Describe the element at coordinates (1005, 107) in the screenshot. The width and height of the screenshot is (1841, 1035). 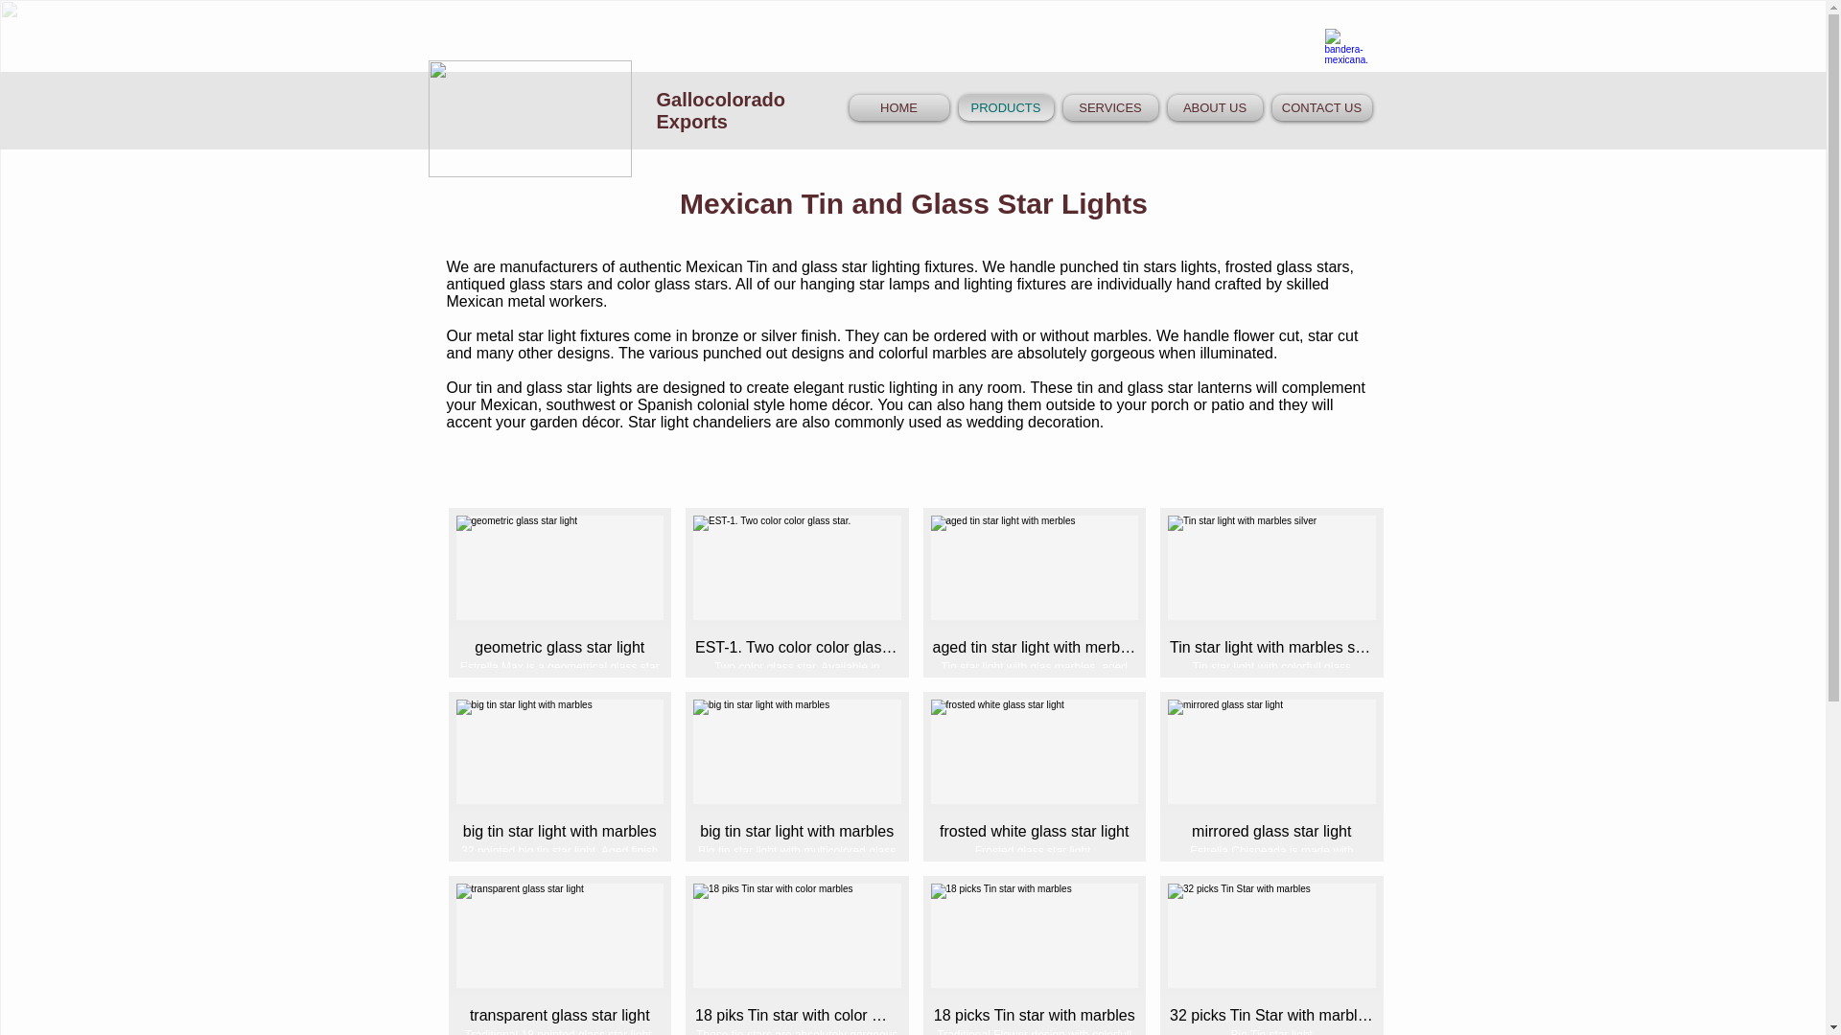
I see `PRODUCTS` at that location.